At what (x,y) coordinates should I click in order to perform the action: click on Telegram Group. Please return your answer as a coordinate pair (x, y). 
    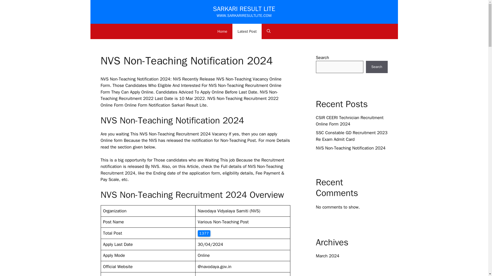
    Looking at the image, I should click on (213, 275).